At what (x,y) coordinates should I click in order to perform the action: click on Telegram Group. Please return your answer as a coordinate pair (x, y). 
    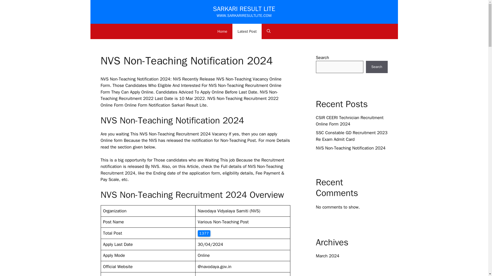
    Looking at the image, I should click on (213, 275).